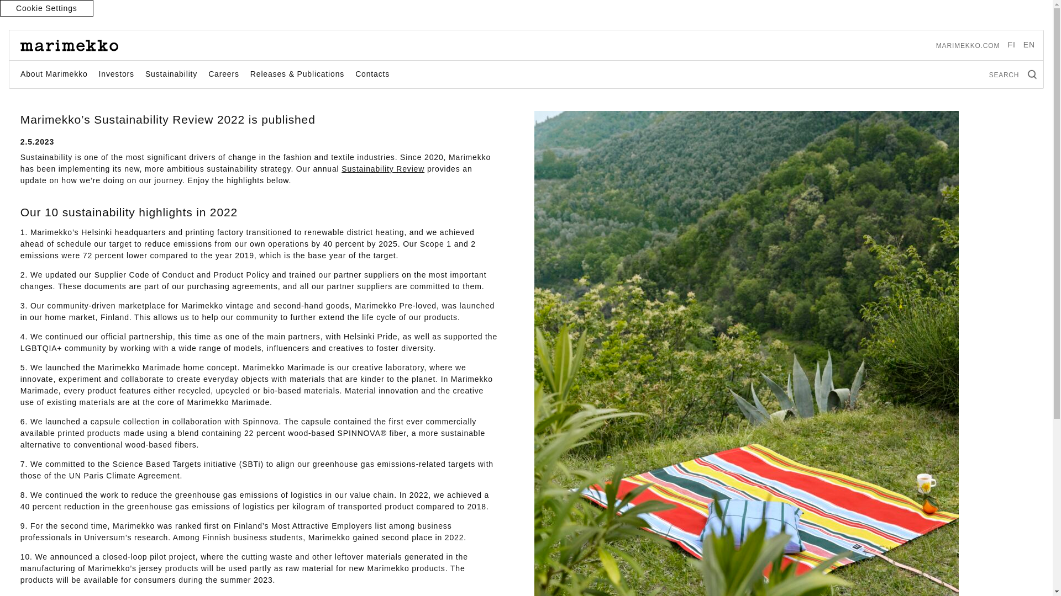 The height and width of the screenshot is (596, 1061). I want to click on MARIMEKKO.COM, so click(968, 45).